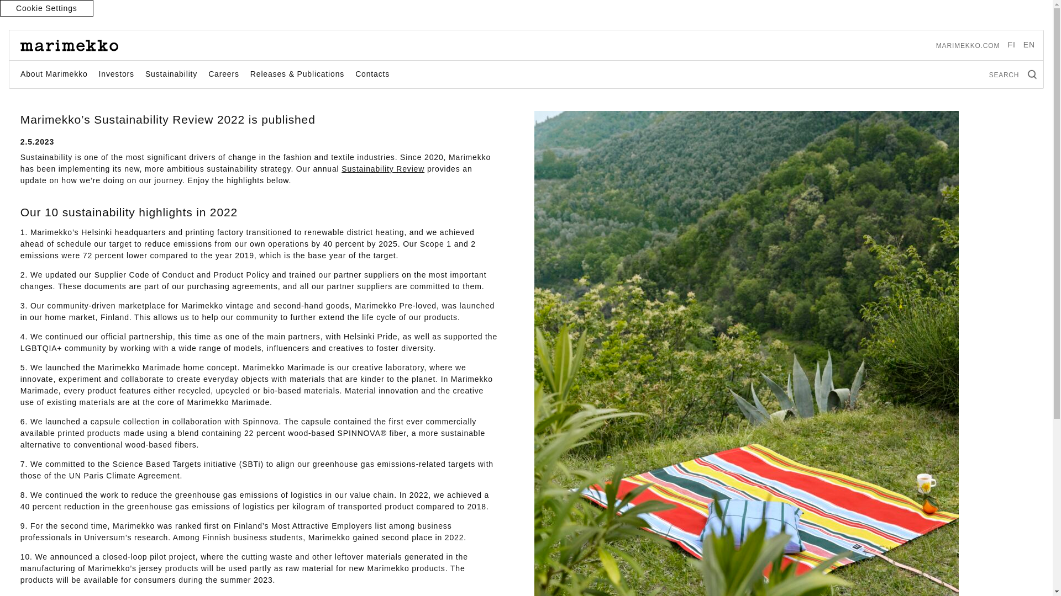 The height and width of the screenshot is (596, 1061). I want to click on MARIMEKKO.COM, so click(968, 45).